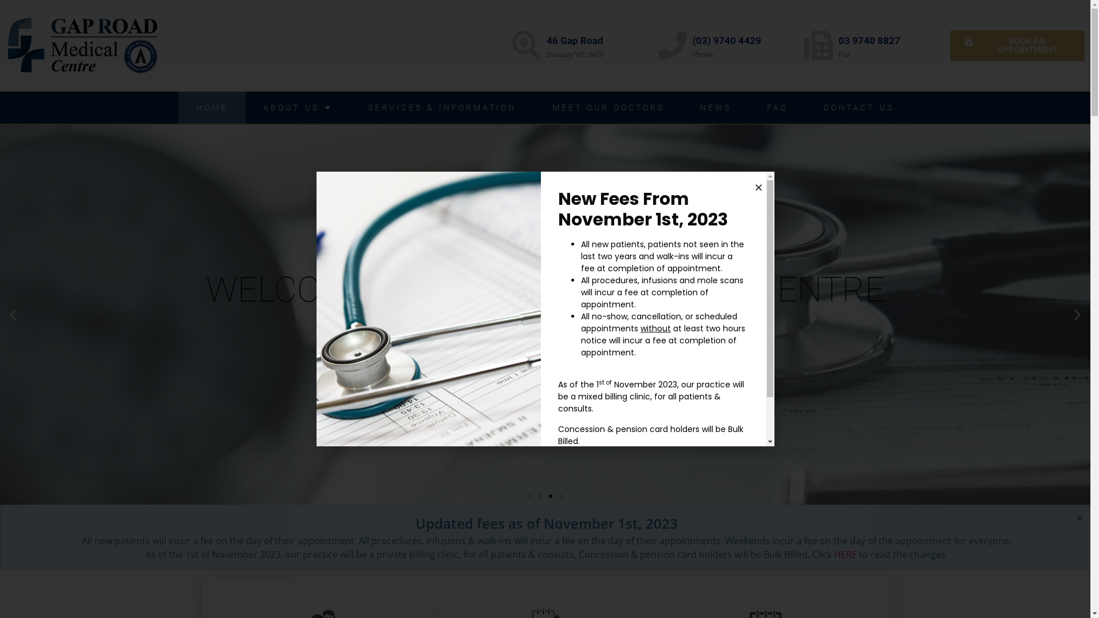 This screenshot has height=618, width=1099. Describe the element at coordinates (442, 108) in the screenshot. I see `SERVICES & INFORMATION` at that location.